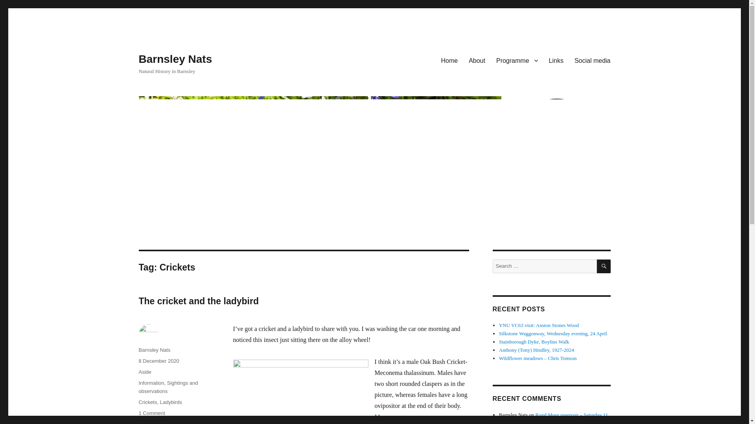 The width and height of the screenshot is (755, 424). What do you see at coordinates (477, 60) in the screenshot?
I see `About` at bounding box center [477, 60].